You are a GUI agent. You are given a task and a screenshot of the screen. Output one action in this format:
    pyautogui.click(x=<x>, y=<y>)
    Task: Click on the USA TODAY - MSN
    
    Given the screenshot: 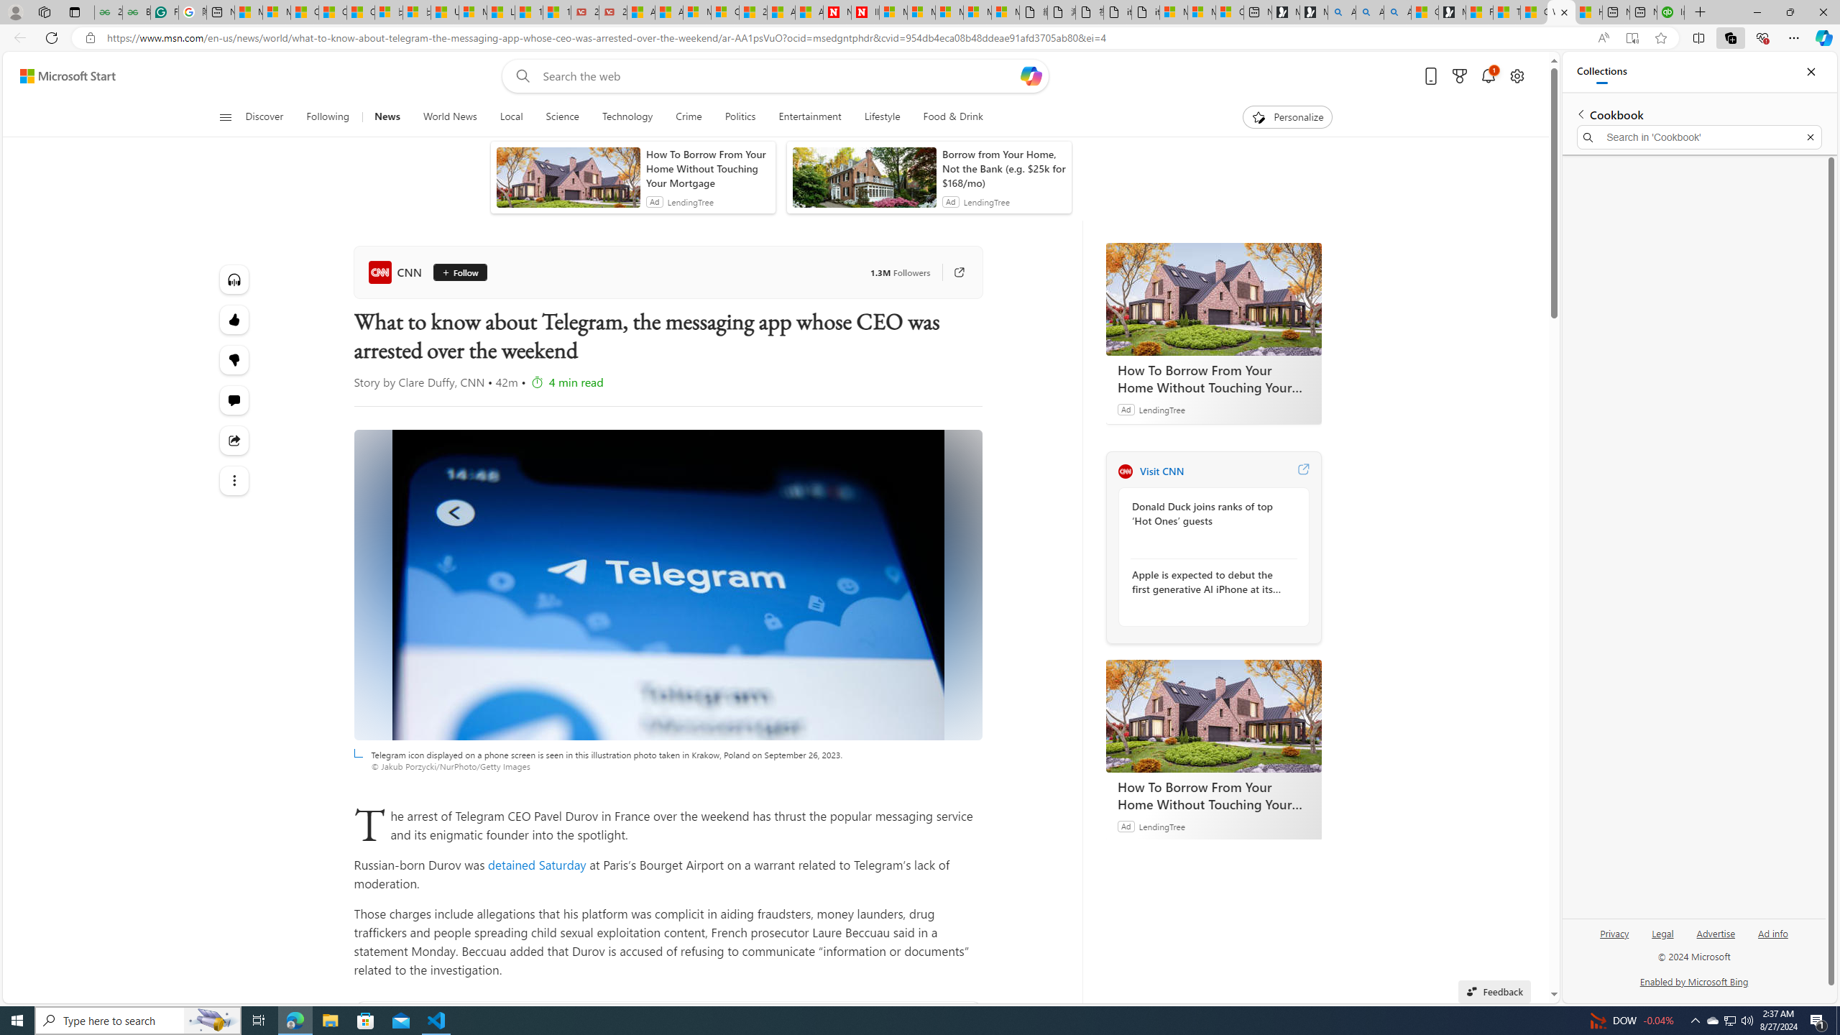 What is the action you would take?
    pyautogui.click(x=445, y=12)
    